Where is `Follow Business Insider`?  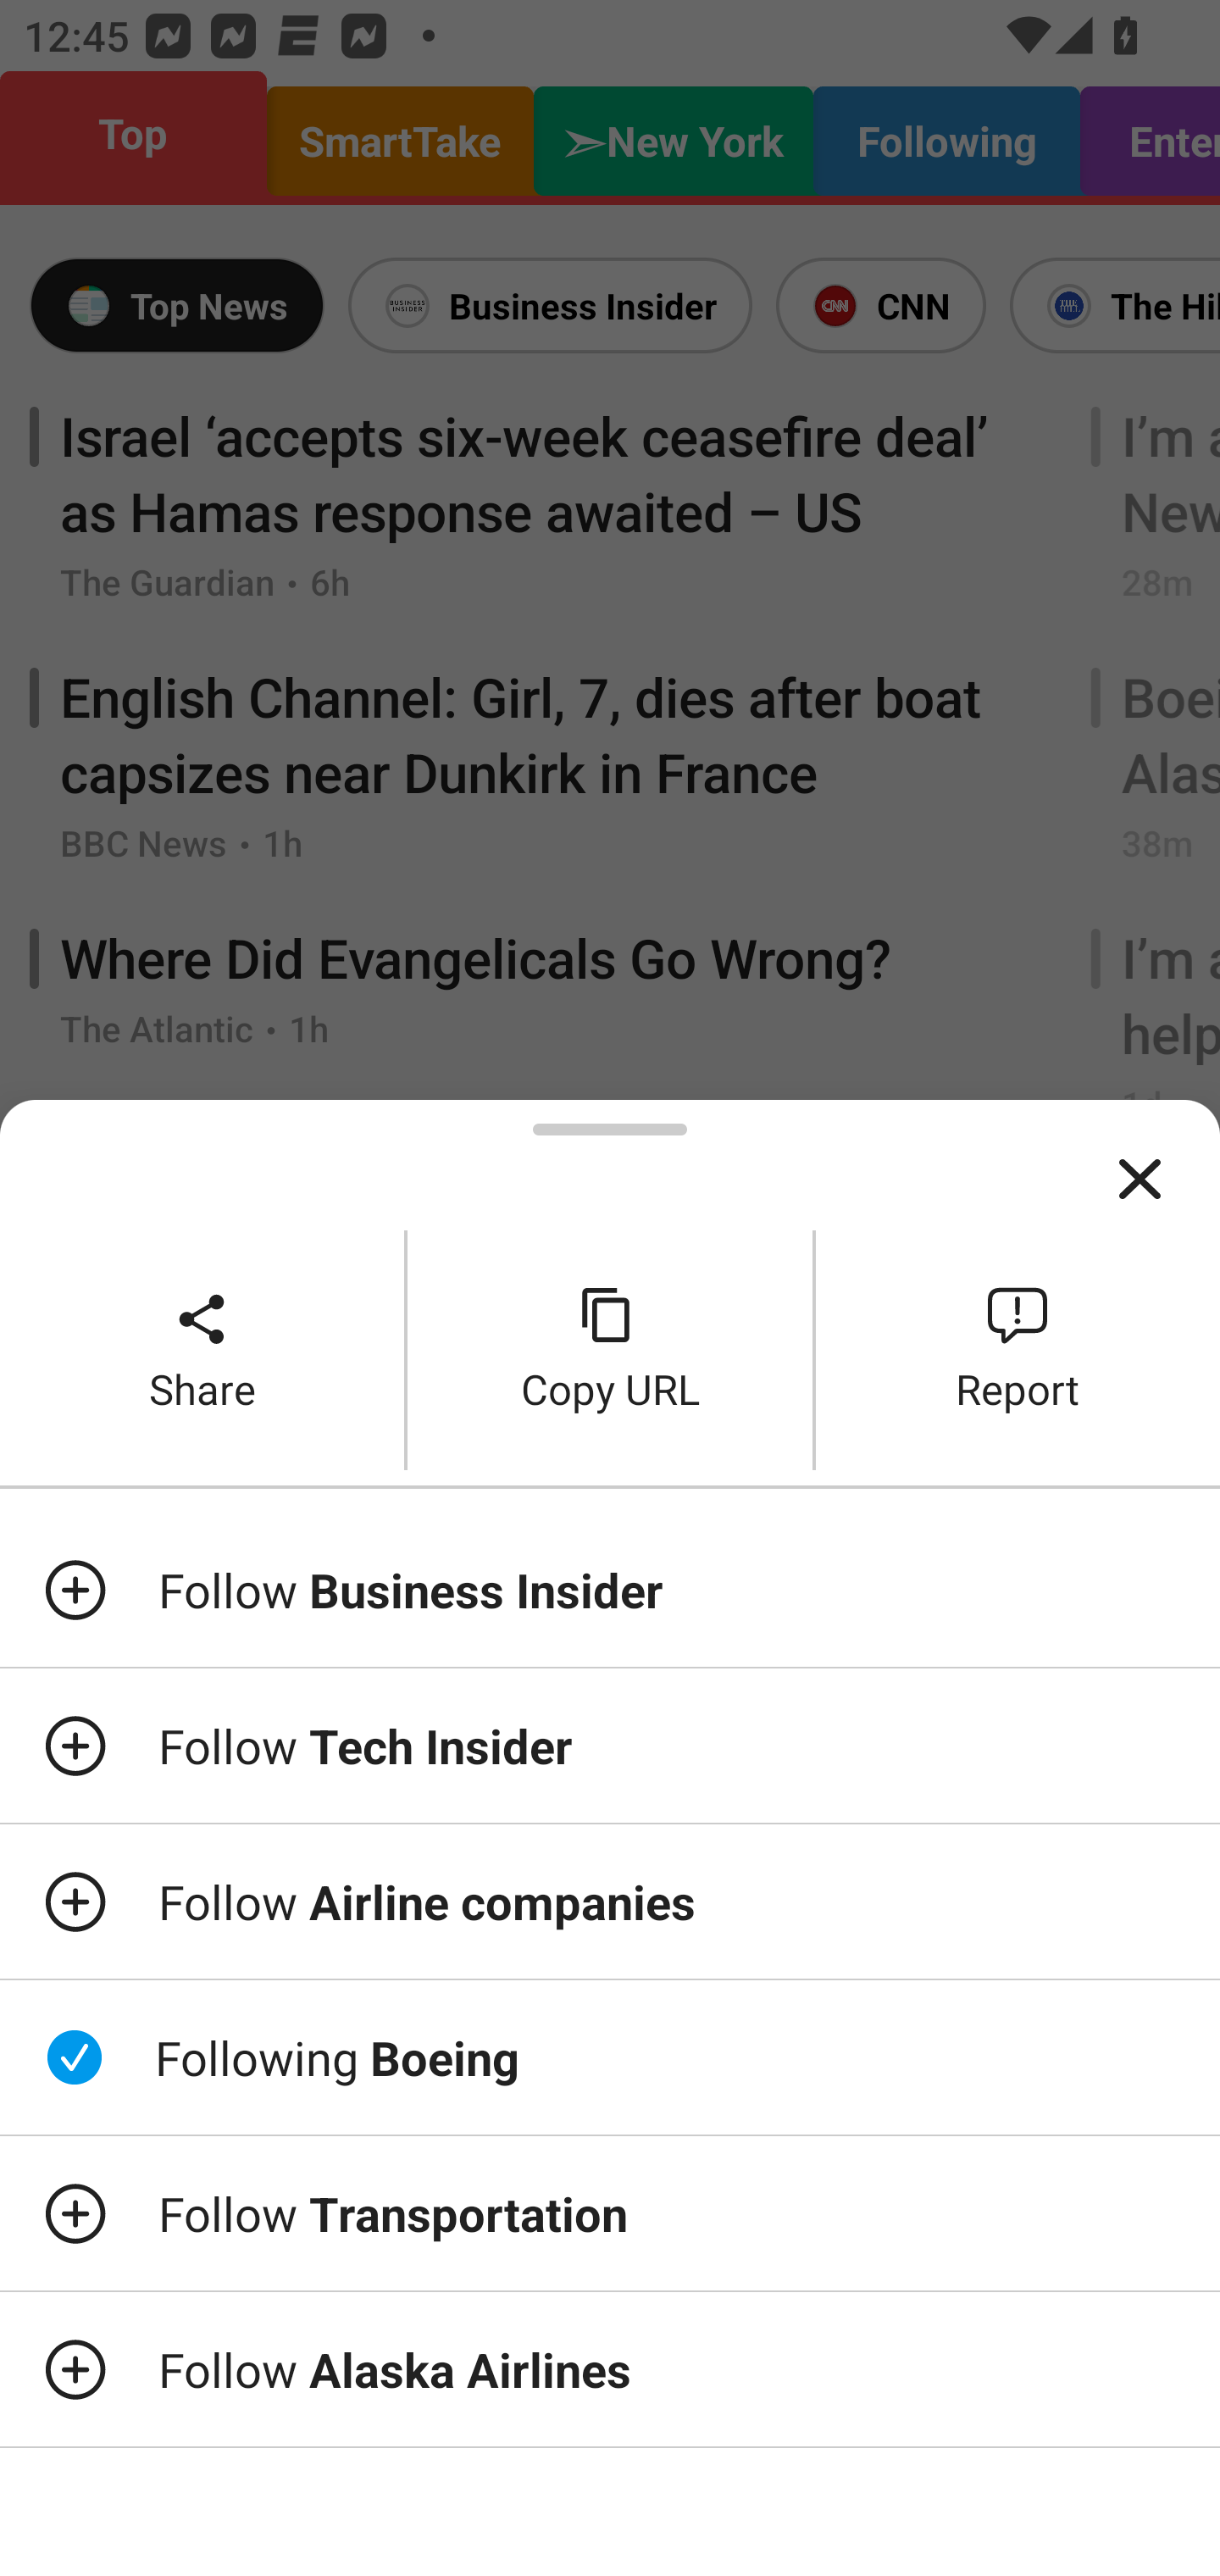 Follow Business Insider is located at coordinates (610, 1589).